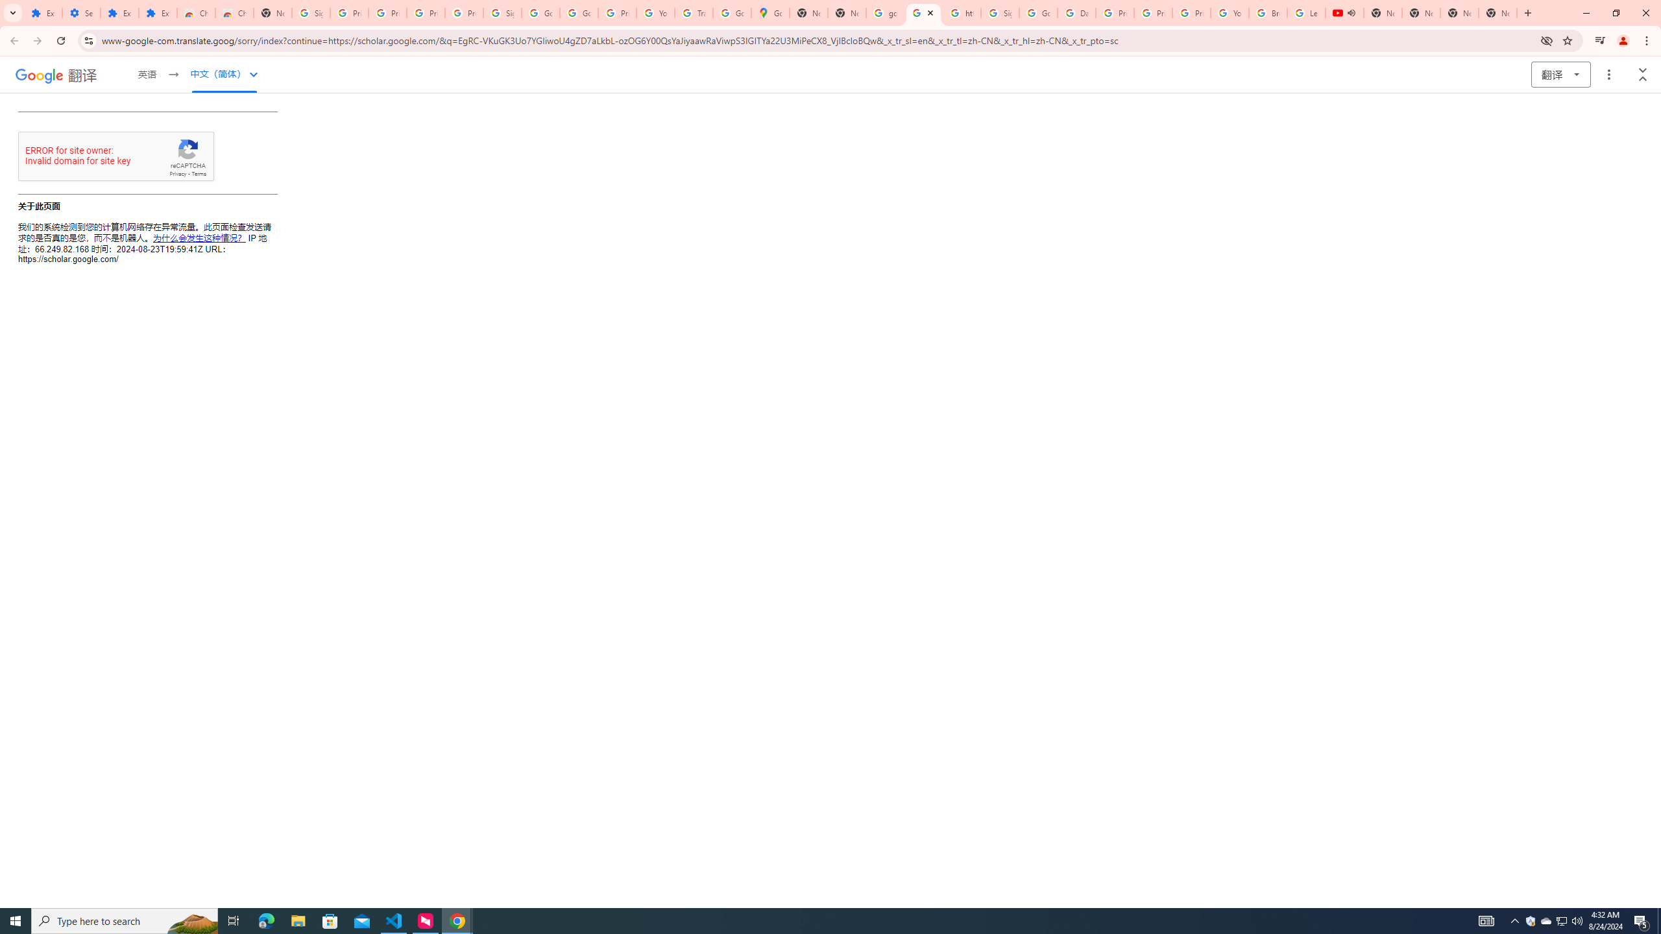 Image resolution: width=1661 pixels, height=934 pixels. What do you see at coordinates (273, 13) in the screenshot?
I see `New Tab` at bounding box center [273, 13].